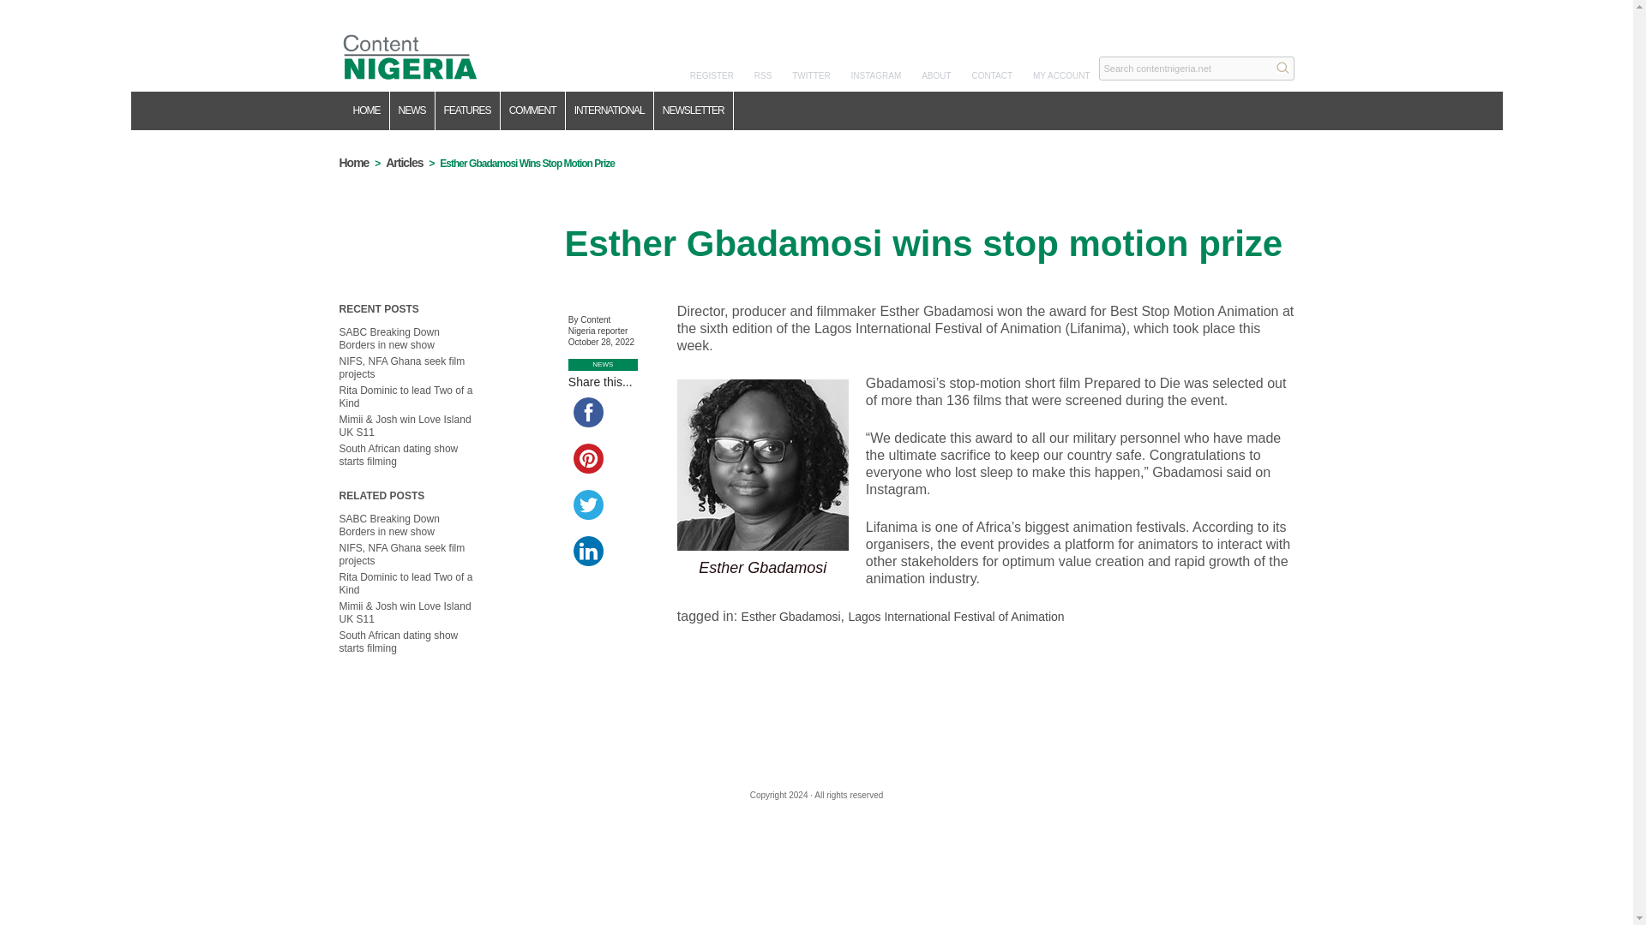 The width and height of the screenshot is (1646, 925). What do you see at coordinates (1197, 68) in the screenshot?
I see `Search for:` at bounding box center [1197, 68].